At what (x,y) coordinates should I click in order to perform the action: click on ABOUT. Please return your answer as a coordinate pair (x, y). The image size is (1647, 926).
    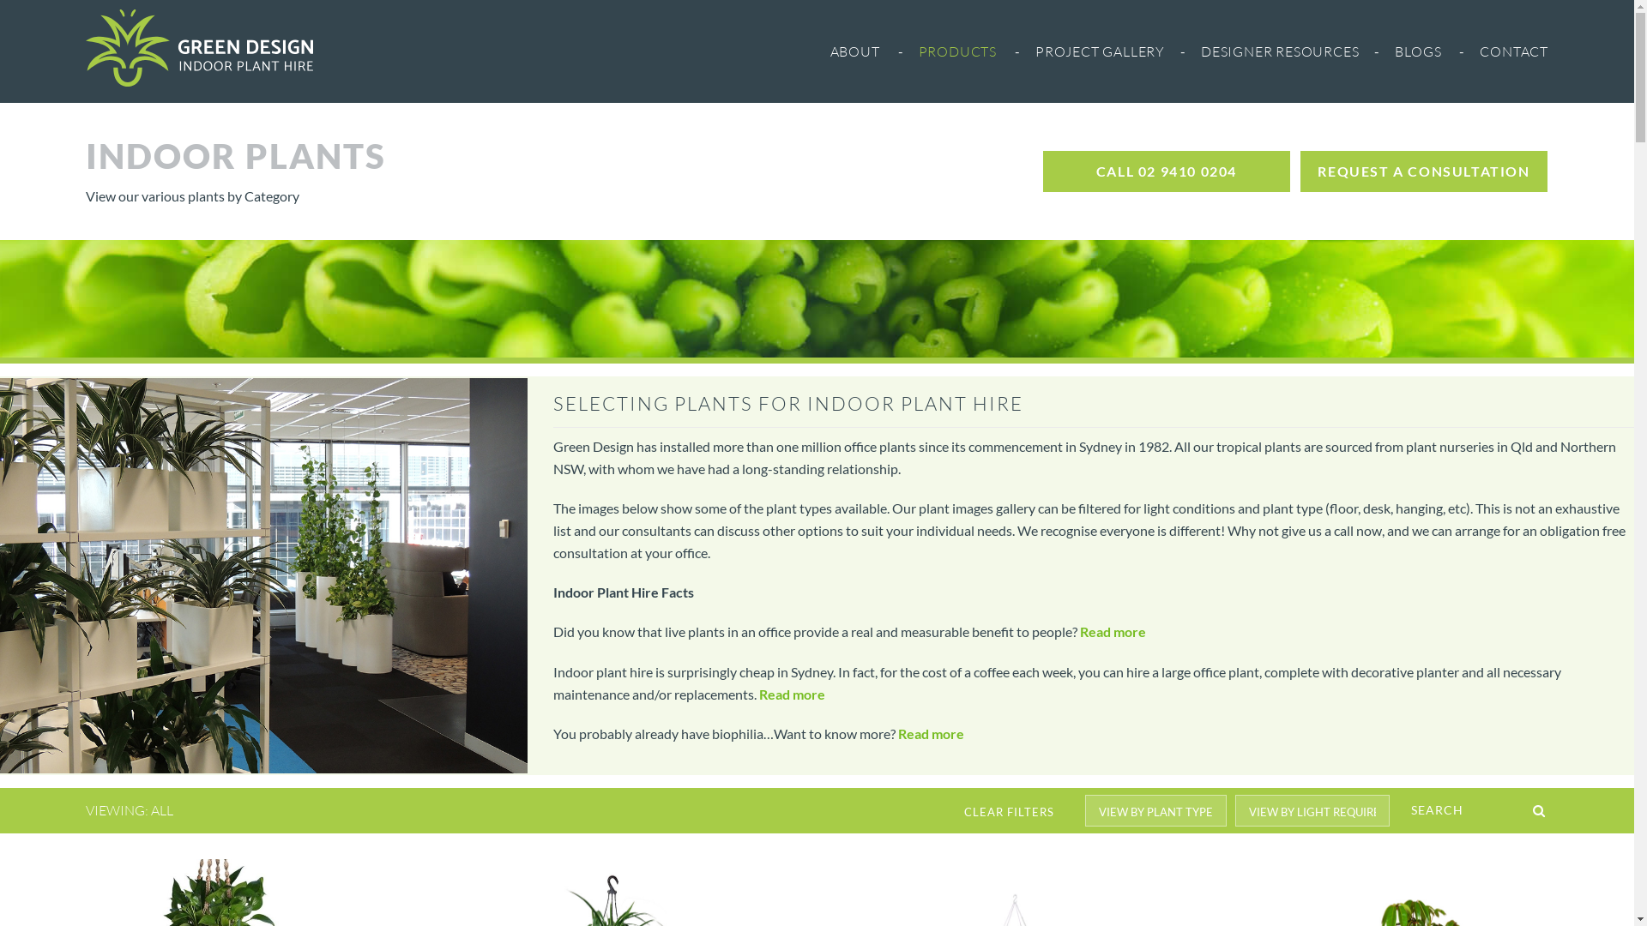
    Looking at the image, I should click on (855, 51).